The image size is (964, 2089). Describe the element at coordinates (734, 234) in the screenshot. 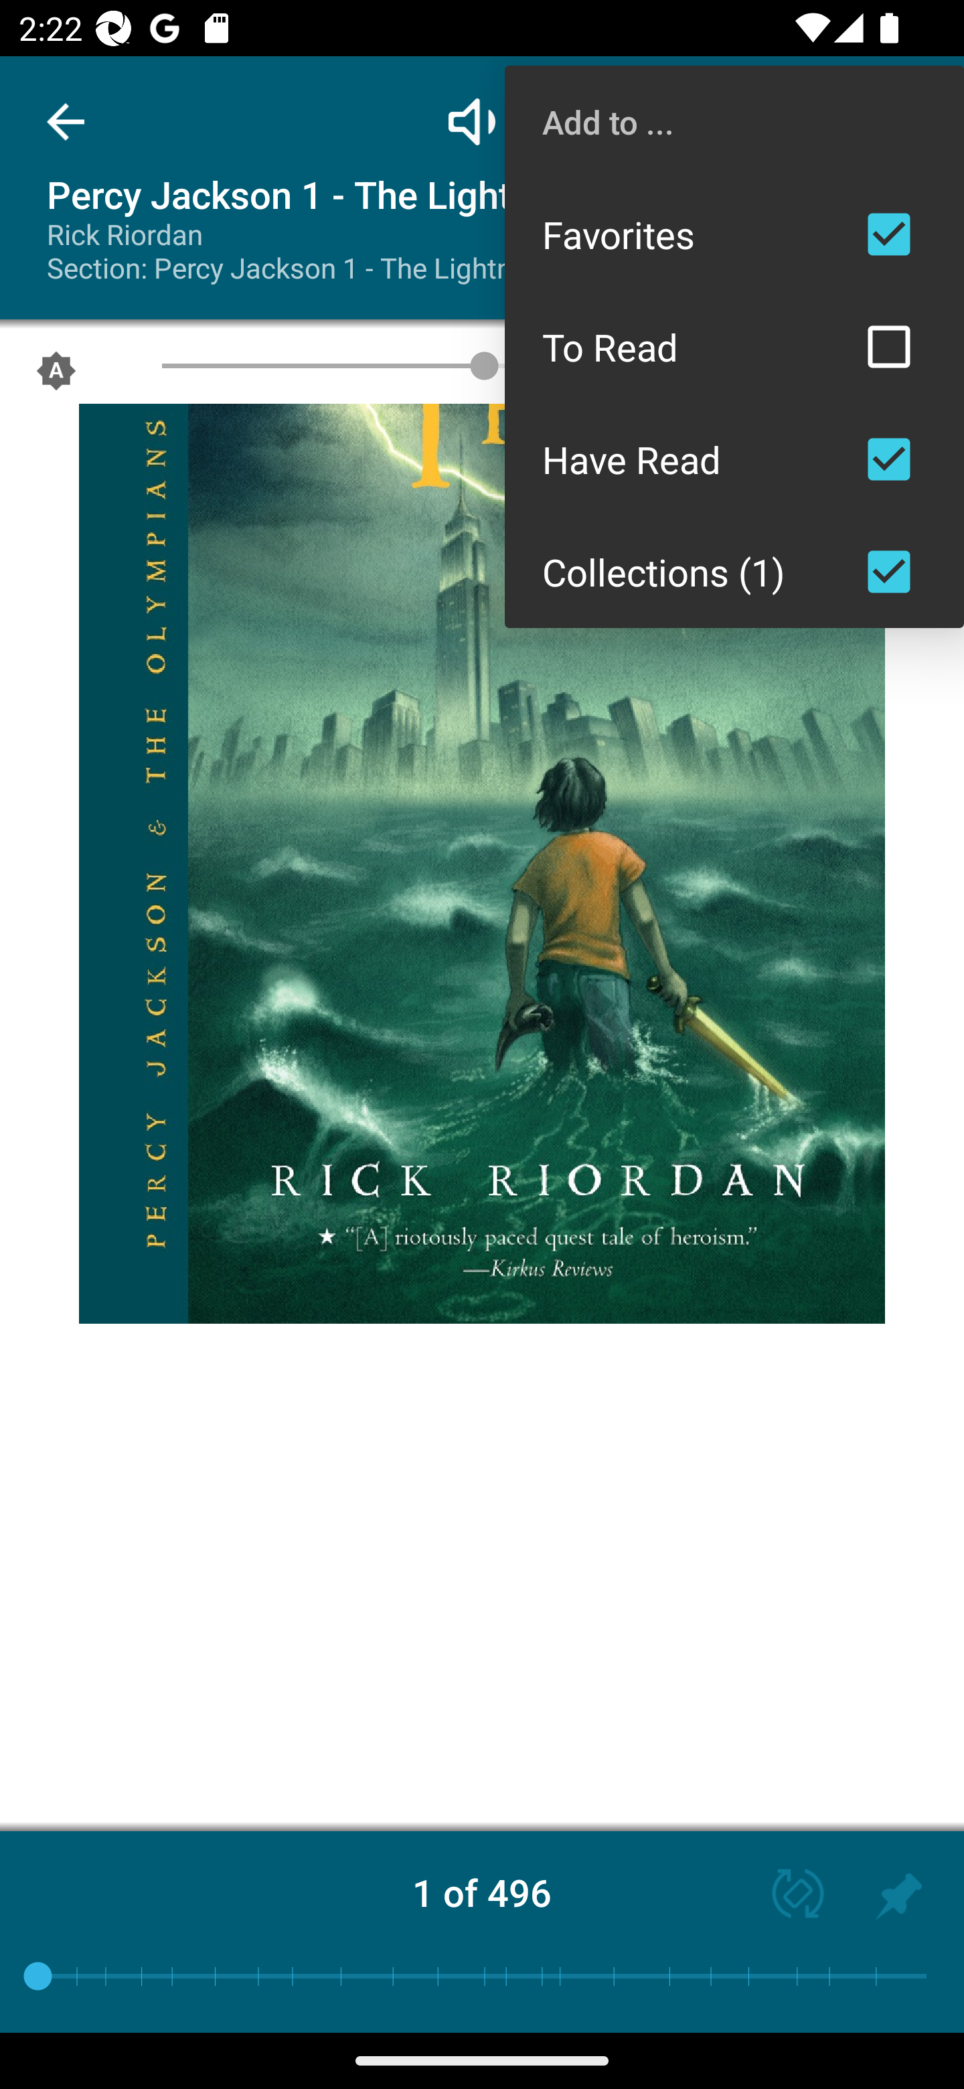

I see `Favorites` at that location.